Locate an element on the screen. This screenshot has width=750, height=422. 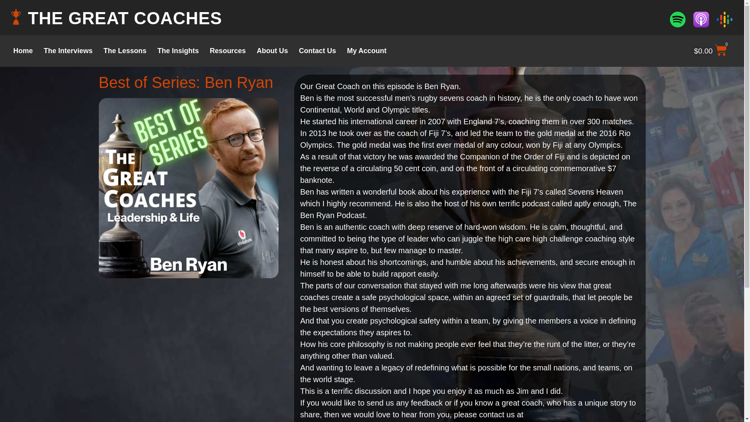
Apple is located at coordinates (701, 20).